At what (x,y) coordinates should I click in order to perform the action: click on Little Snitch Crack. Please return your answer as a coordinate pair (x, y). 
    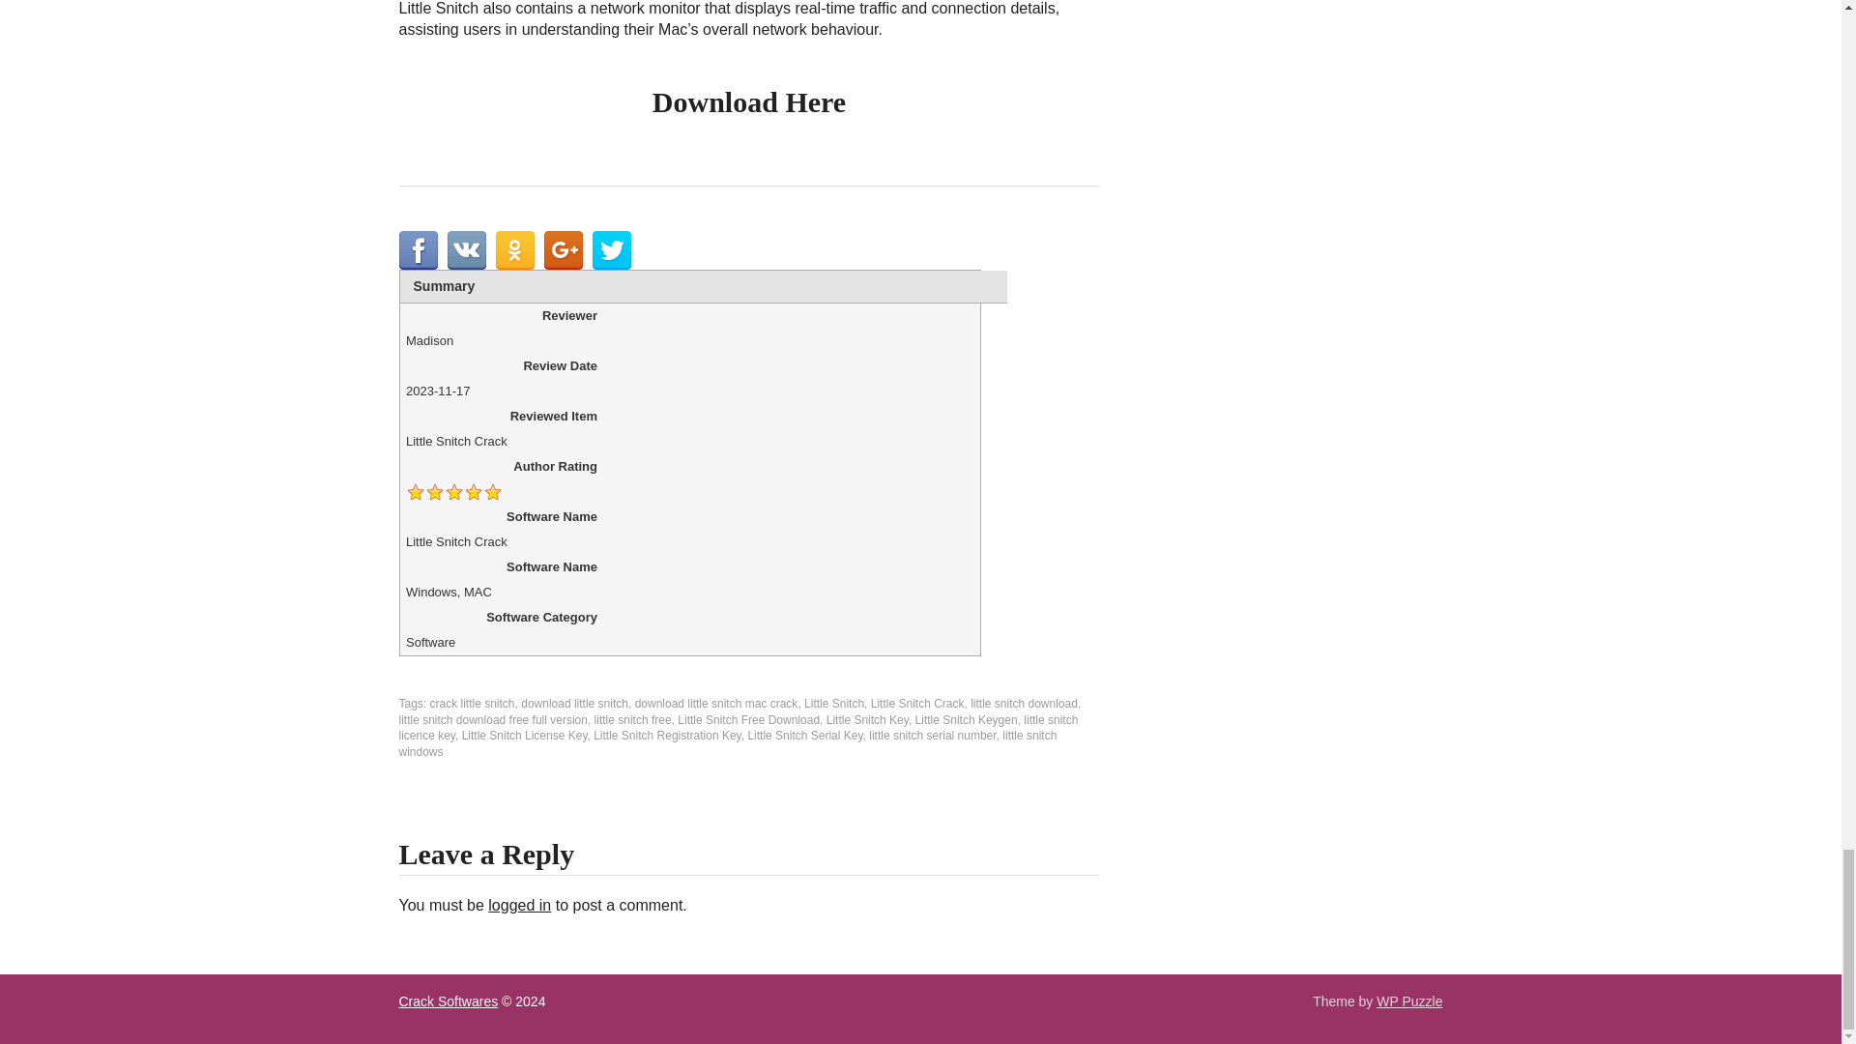
    Looking at the image, I should click on (917, 704).